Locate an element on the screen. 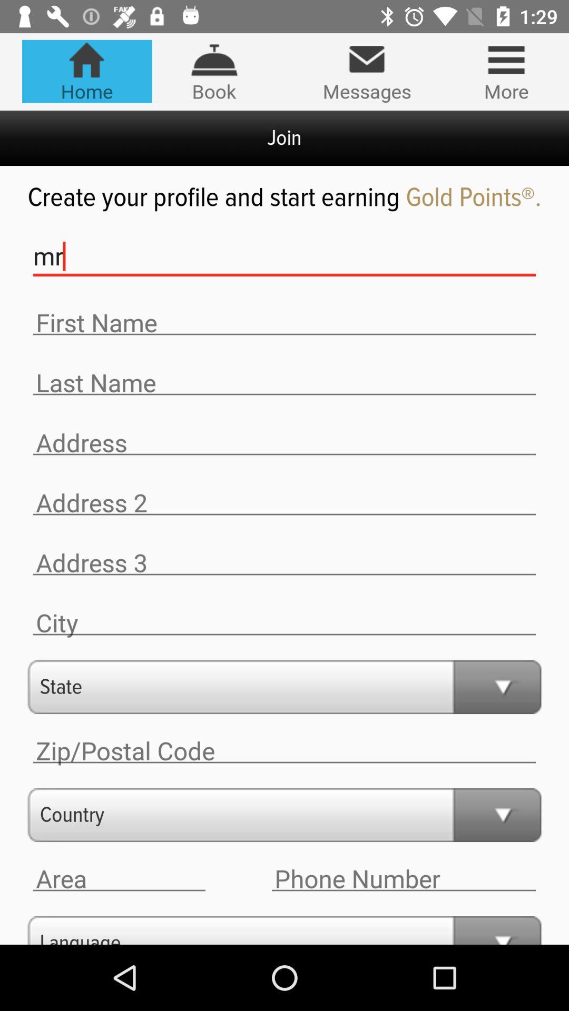  go to address is located at coordinates (284, 563).